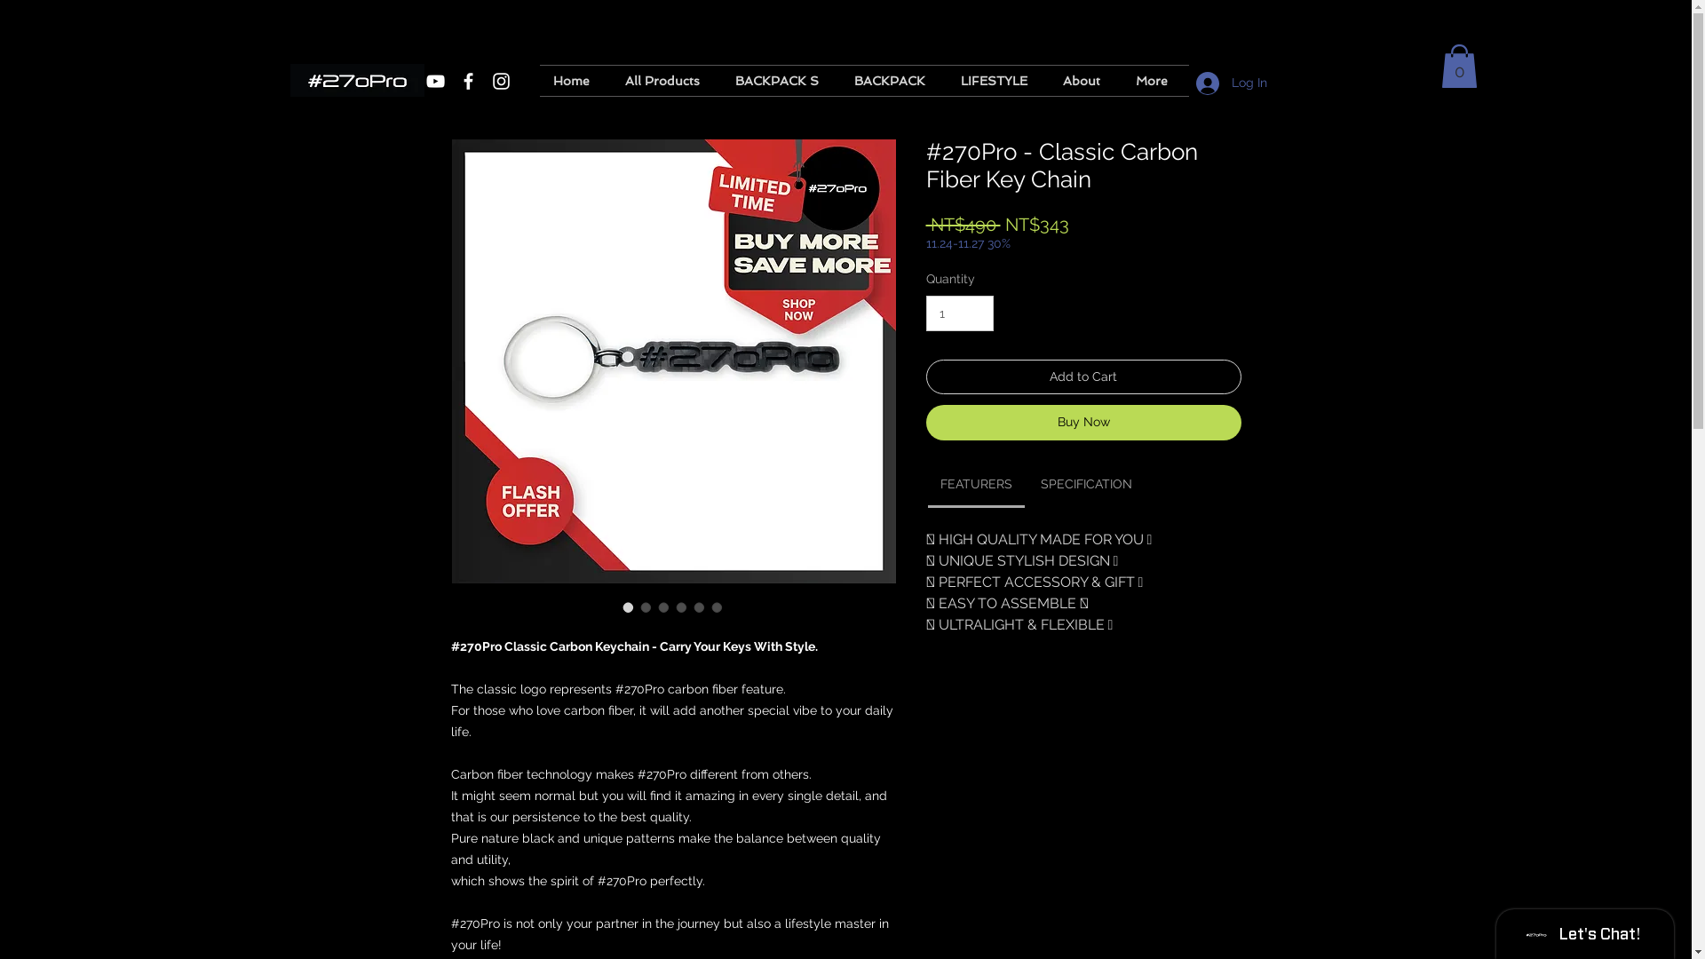  What do you see at coordinates (1231, 83) in the screenshot?
I see `Log In` at bounding box center [1231, 83].